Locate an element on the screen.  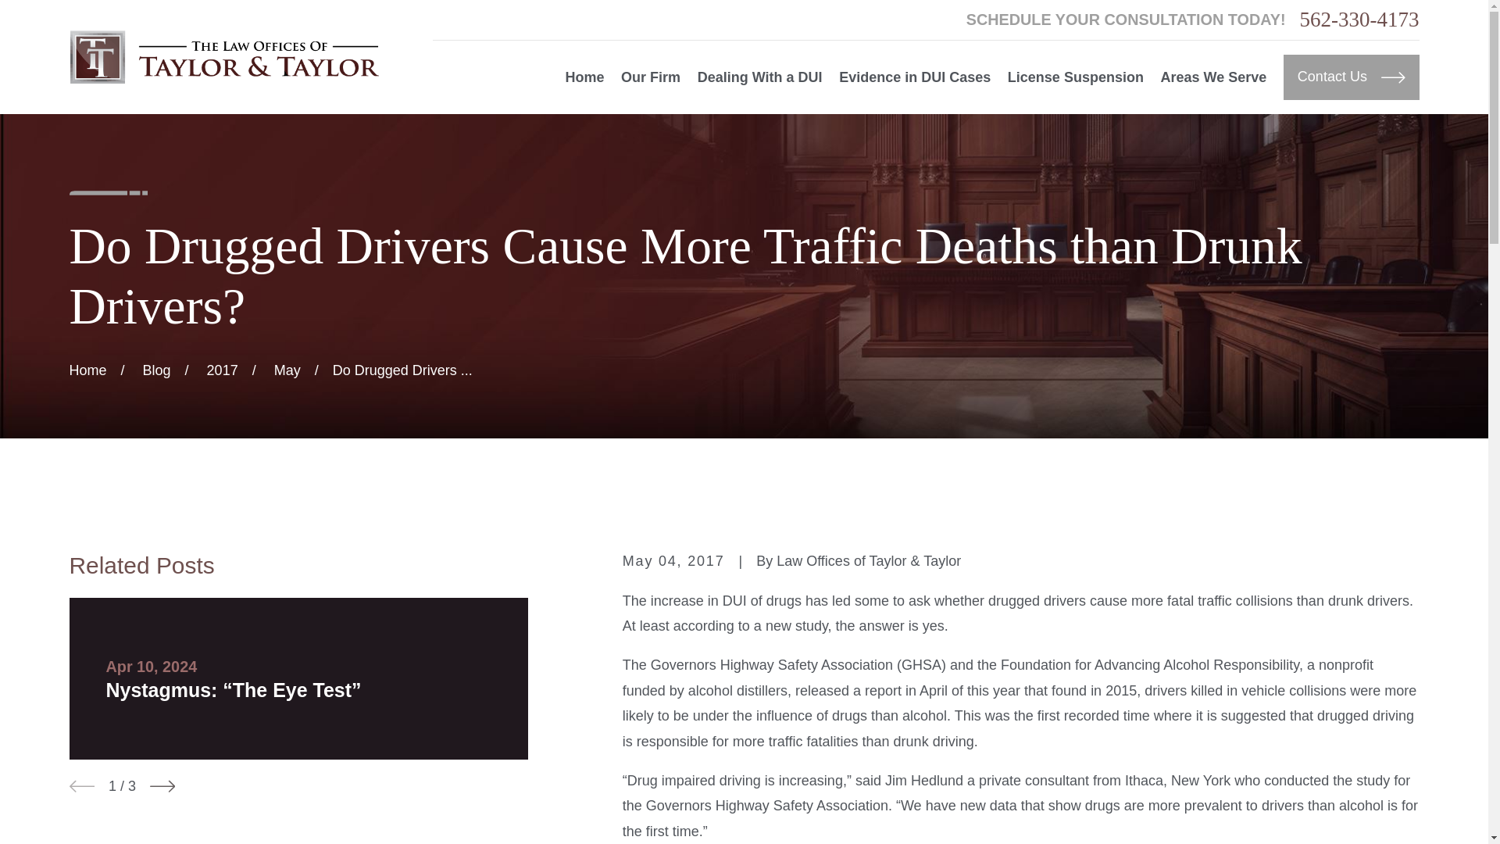
Our Firm is located at coordinates (650, 77).